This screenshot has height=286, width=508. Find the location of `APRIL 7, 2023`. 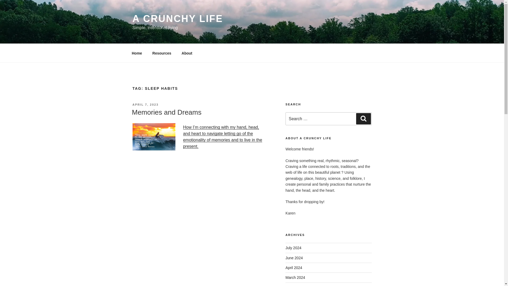

APRIL 7, 2023 is located at coordinates (145, 104).